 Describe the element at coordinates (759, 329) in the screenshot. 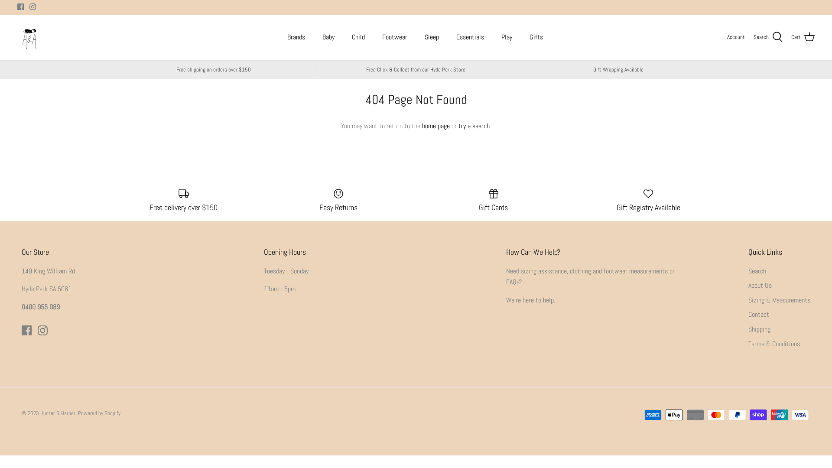

I see `Shipping` at that location.